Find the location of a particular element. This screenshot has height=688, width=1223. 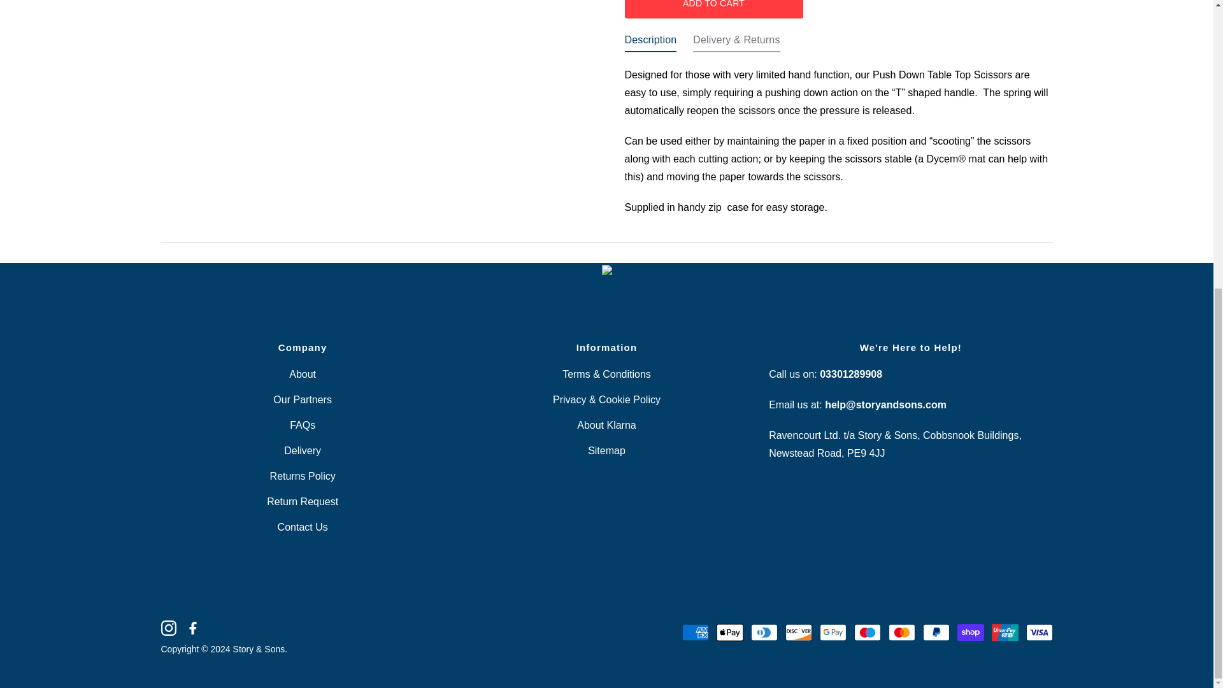

Diners Club is located at coordinates (763, 633).